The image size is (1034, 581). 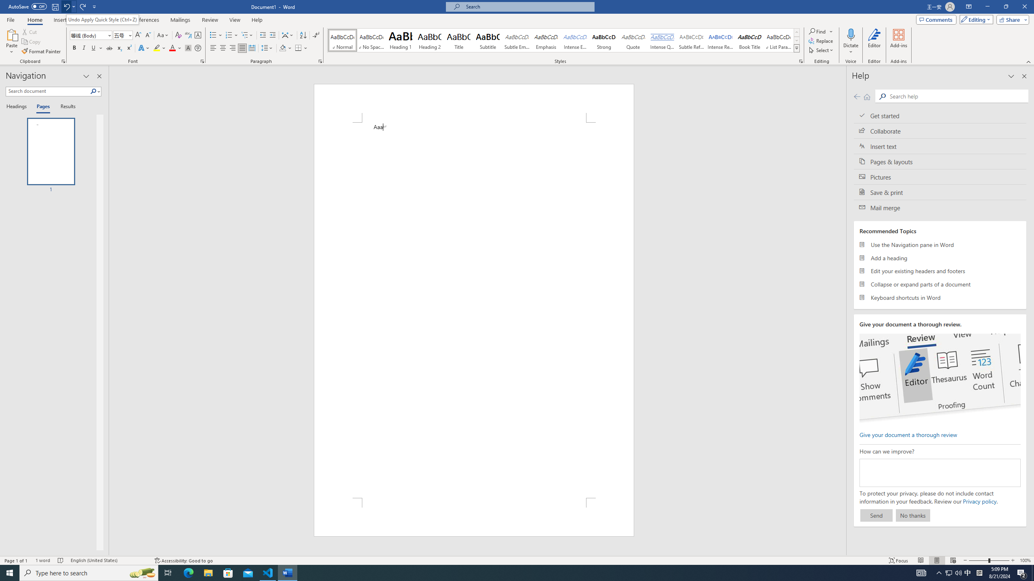 I want to click on Keyboard shortcuts in Word, so click(x=940, y=297).